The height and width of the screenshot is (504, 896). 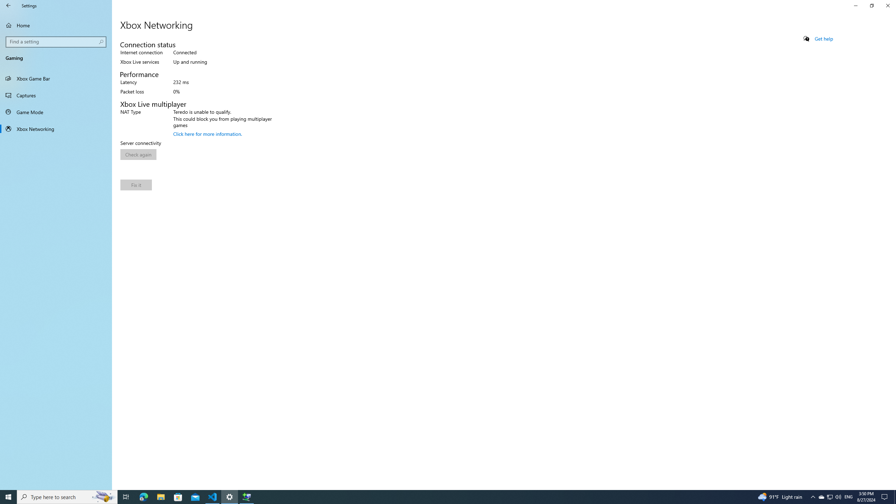 What do you see at coordinates (161, 497) in the screenshot?
I see `Type here to search` at bounding box center [161, 497].